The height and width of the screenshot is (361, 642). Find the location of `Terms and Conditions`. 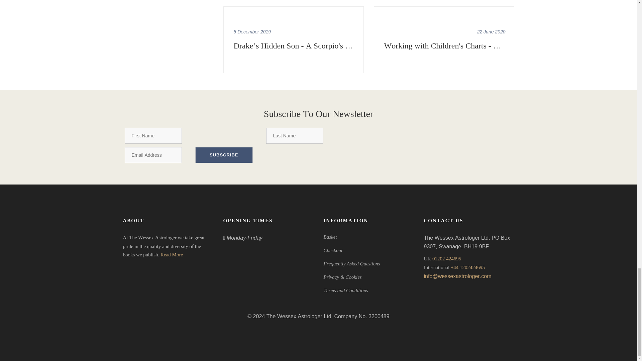

Terms and Conditions is located at coordinates (346, 290).